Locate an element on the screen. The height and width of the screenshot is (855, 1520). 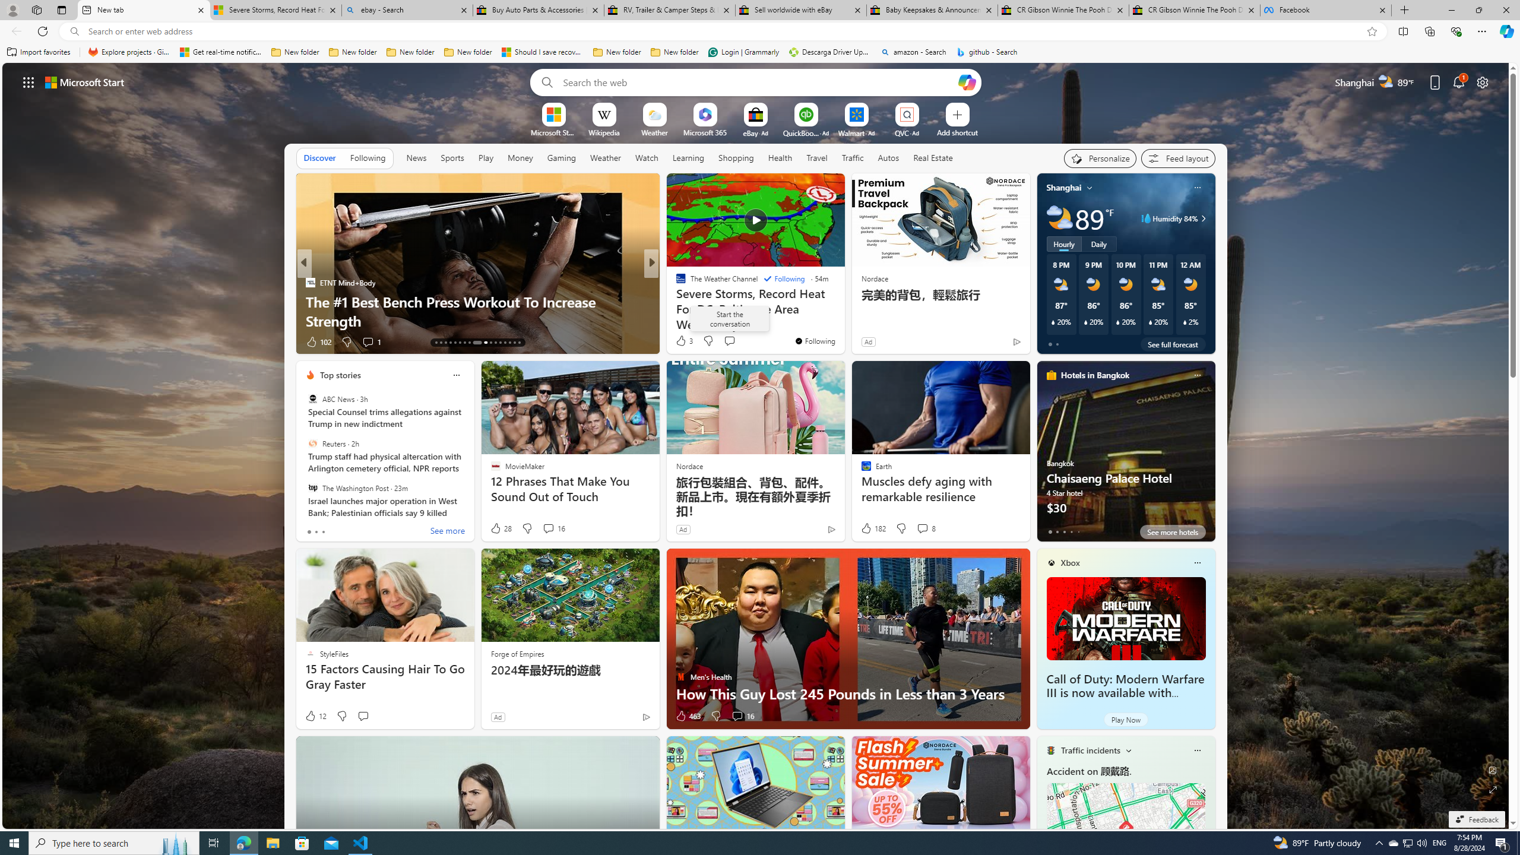
Traffic Title Traffic Light is located at coordinates (1050, 750).